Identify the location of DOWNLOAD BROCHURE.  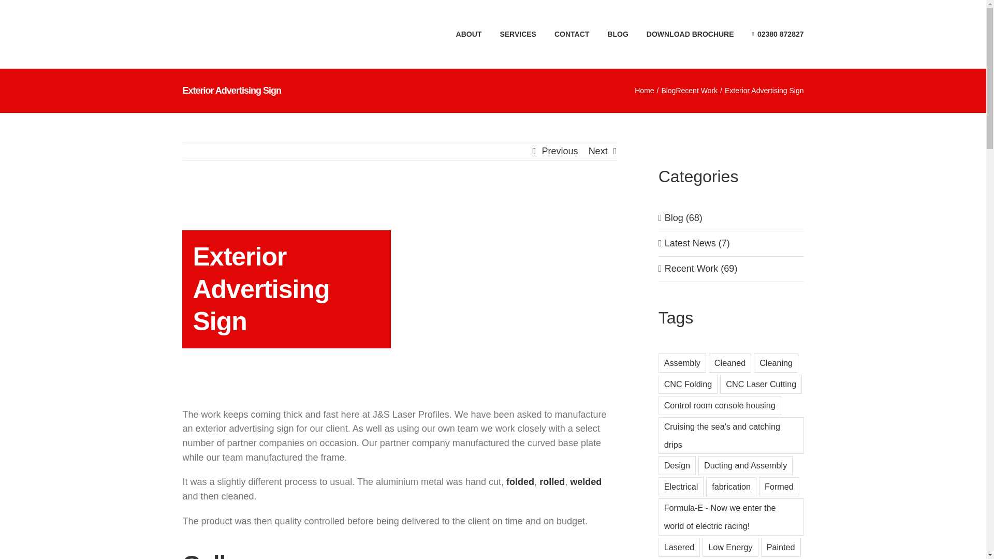
(691, 34).